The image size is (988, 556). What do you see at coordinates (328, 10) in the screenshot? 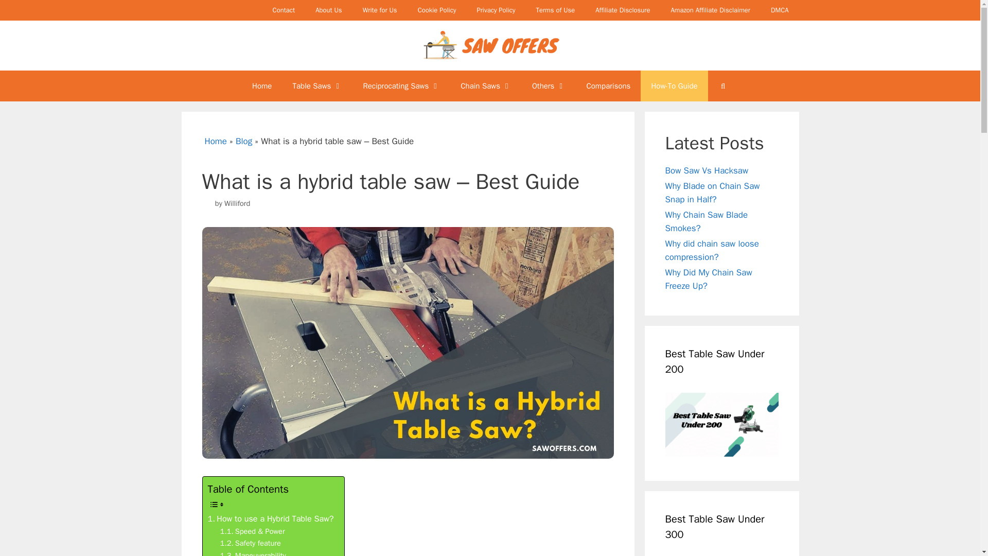
I see `About Us` at bounding box center [328, 10].